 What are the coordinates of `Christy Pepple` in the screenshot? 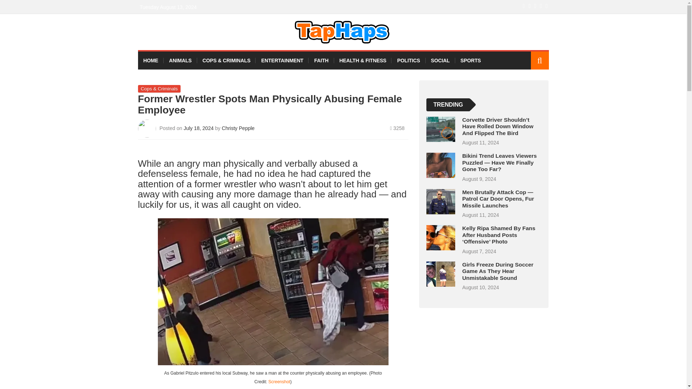 It's located at (238, 128).